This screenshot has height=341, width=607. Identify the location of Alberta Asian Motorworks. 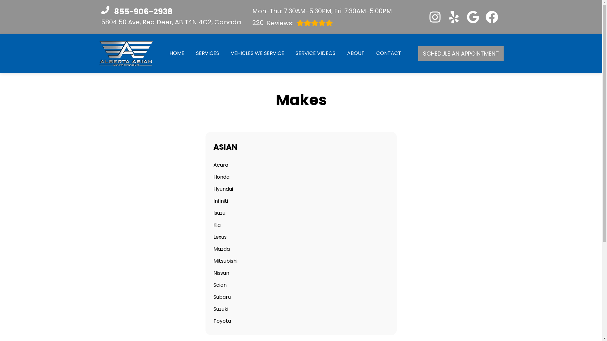
(126, 53).